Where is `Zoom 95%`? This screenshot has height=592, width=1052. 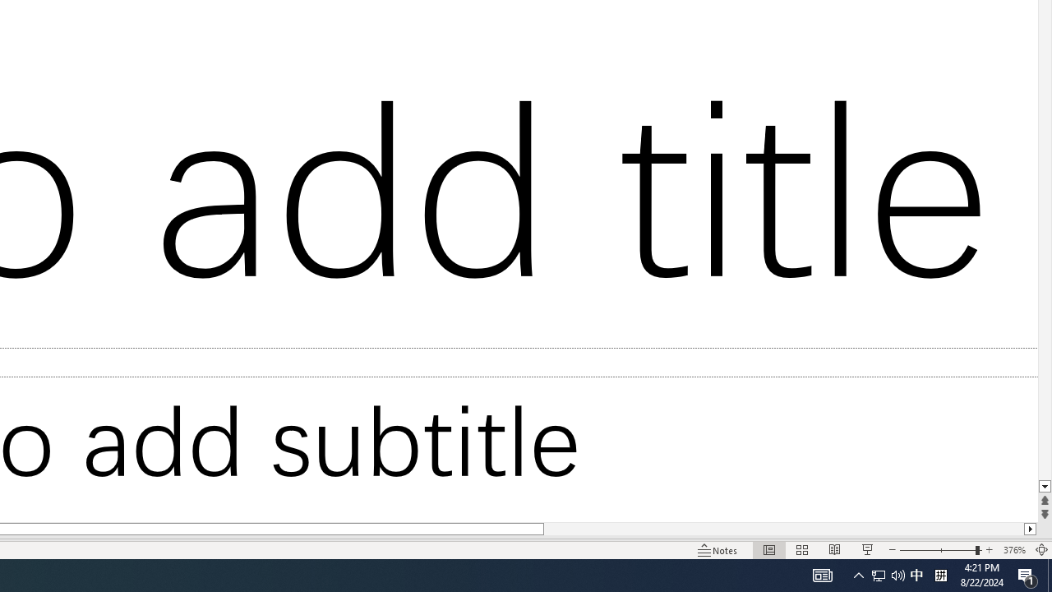 Zoom 95% is located at coordinates (1027, 526).